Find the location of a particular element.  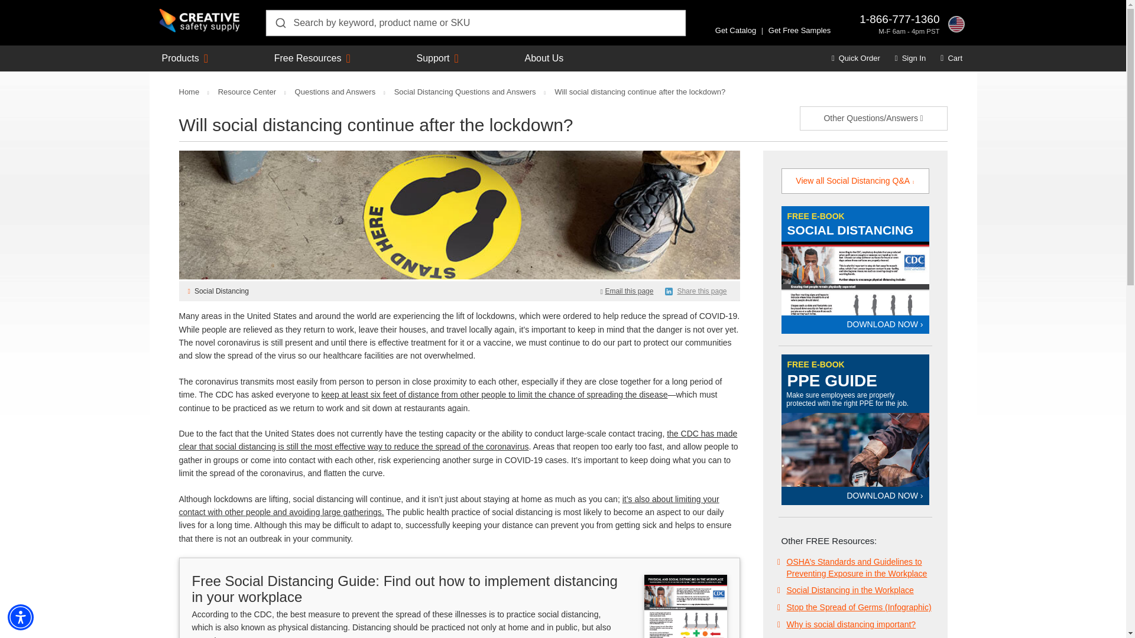

Products is located at coordinates (181, 58).